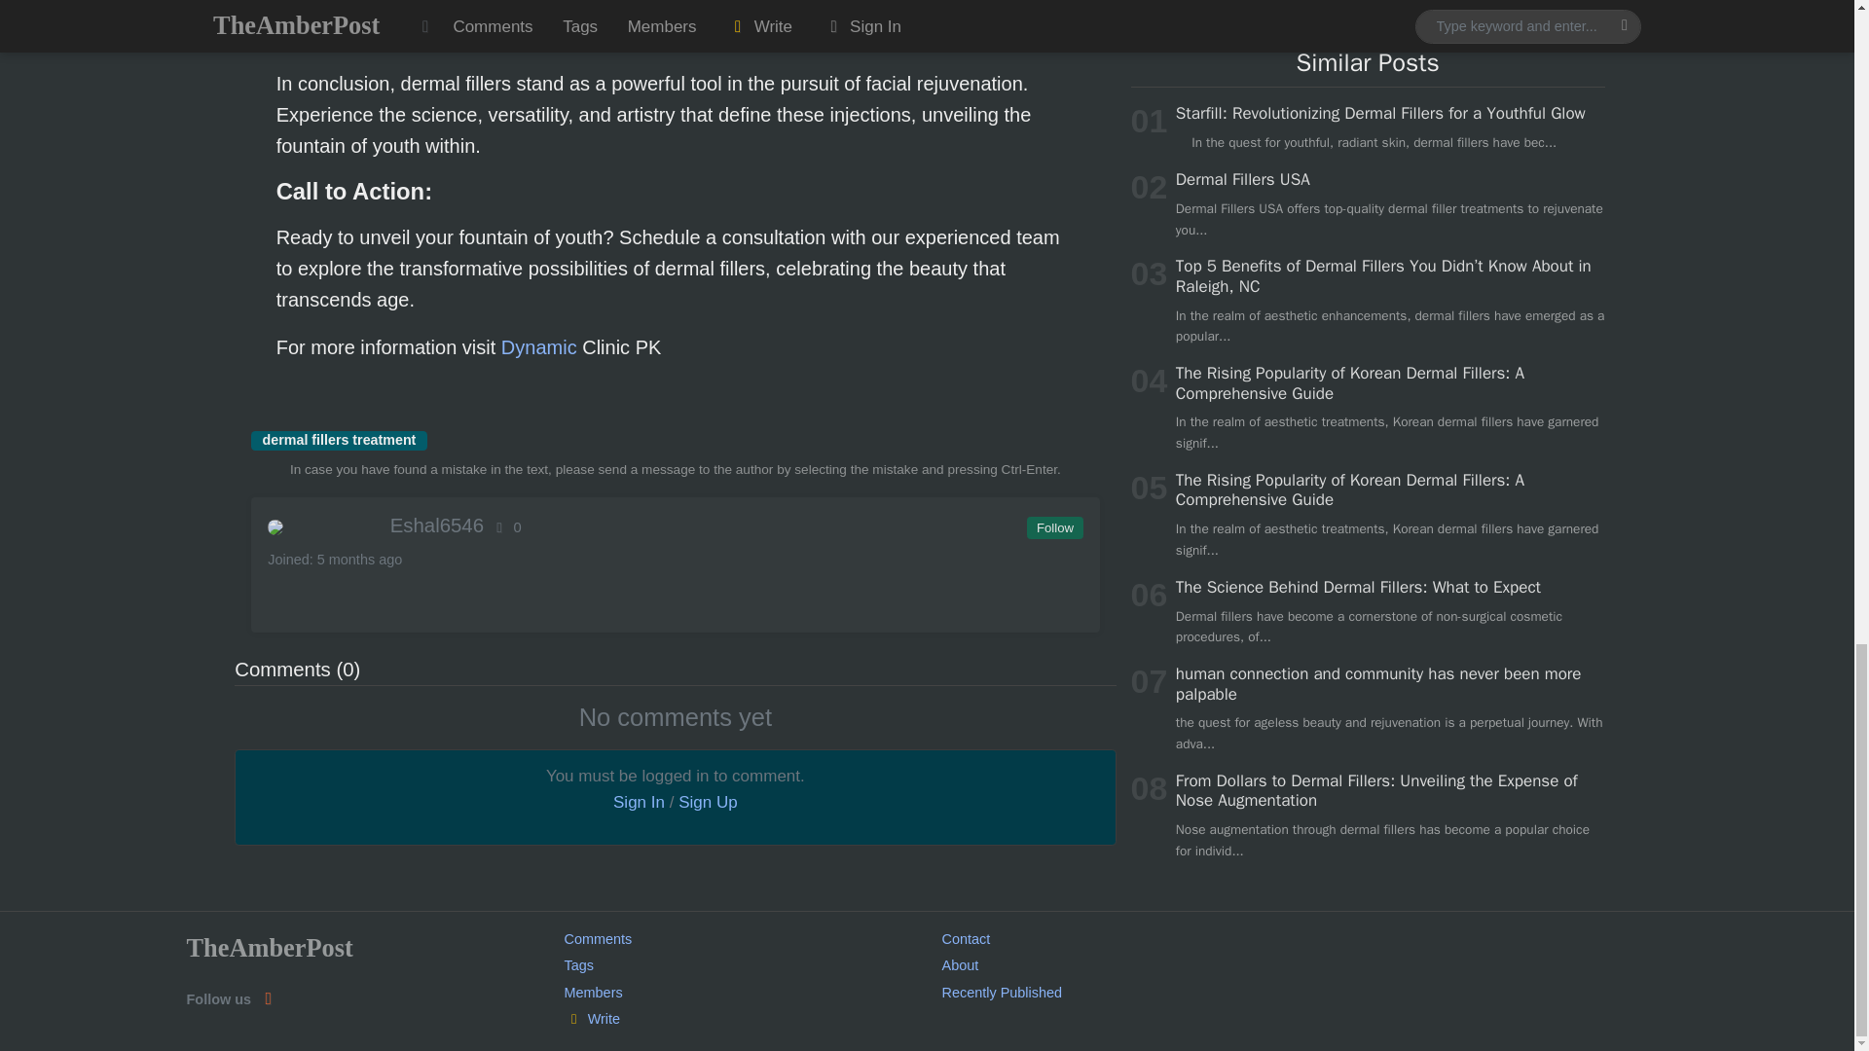  What do you see at coordinates (1053, 528) in the screenshot?
I see `Follow` at bounding box center [1053, 528].